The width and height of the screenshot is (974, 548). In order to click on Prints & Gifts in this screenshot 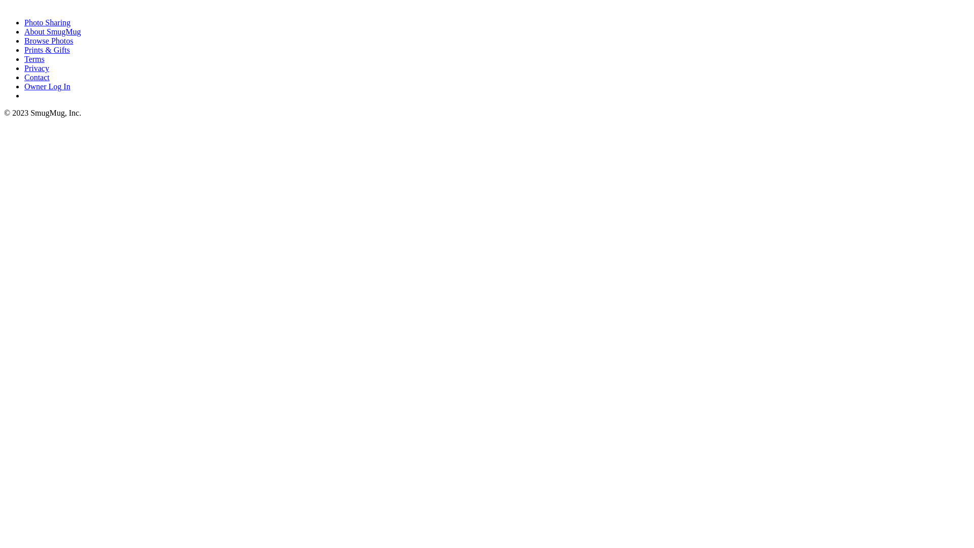, I will do `click(47, 50)`.